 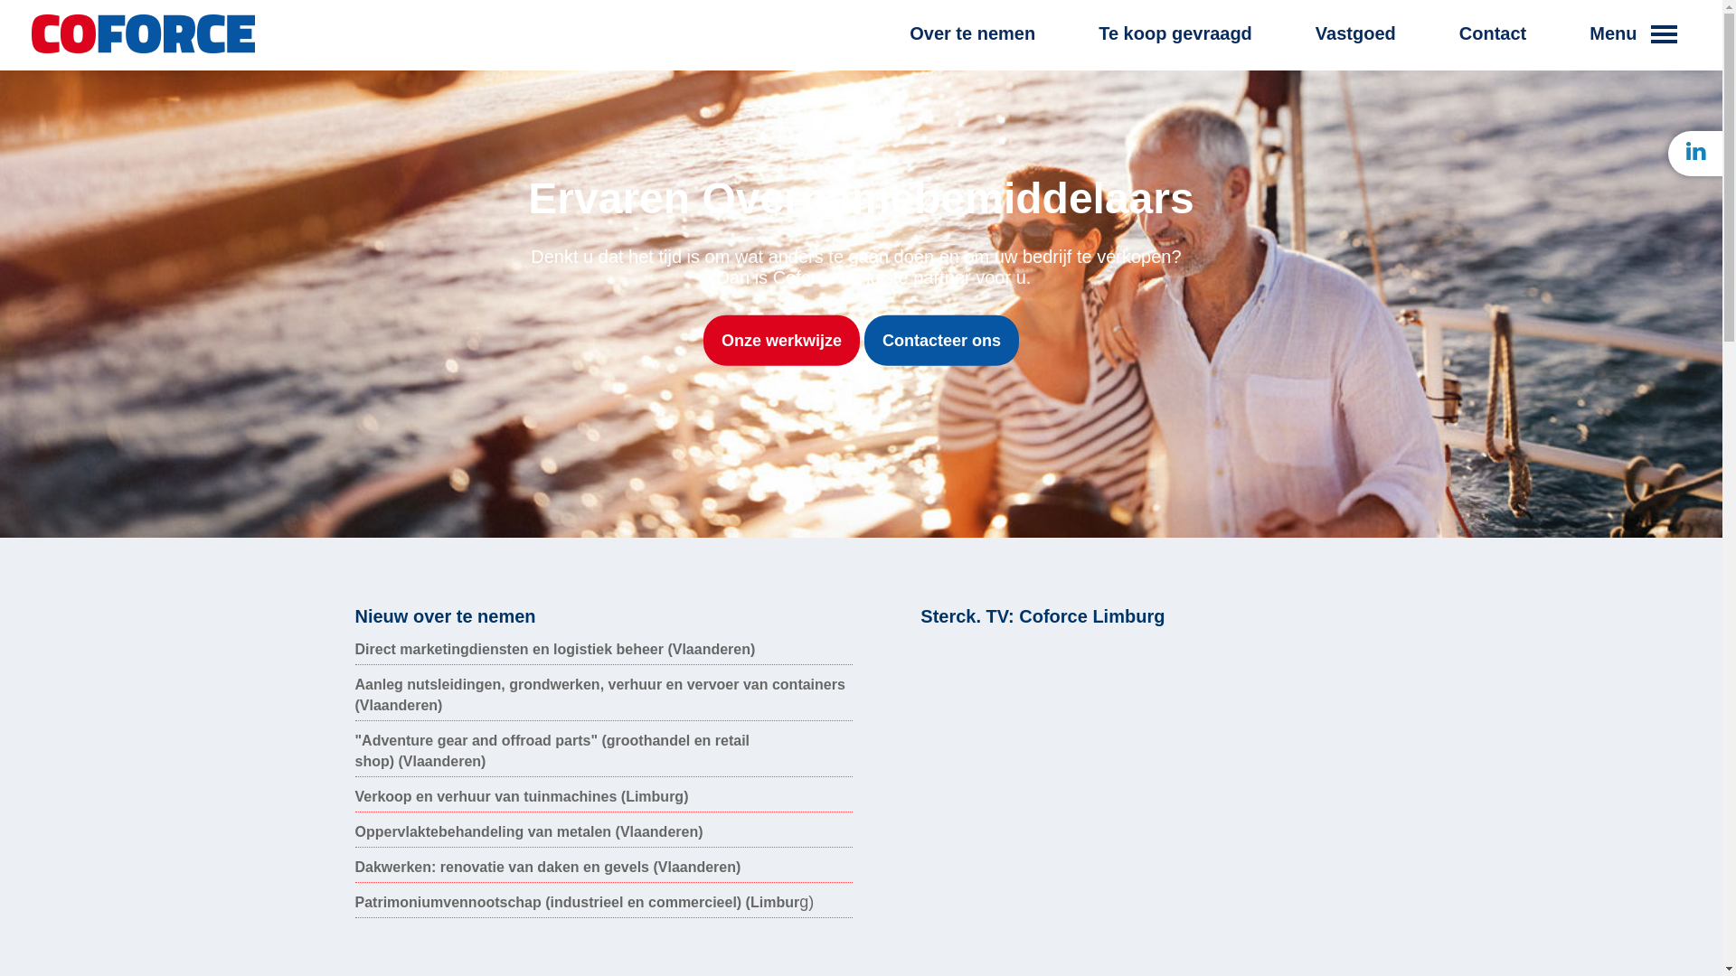 I want to click on Vastgoed, so click(x=1356, y=47).